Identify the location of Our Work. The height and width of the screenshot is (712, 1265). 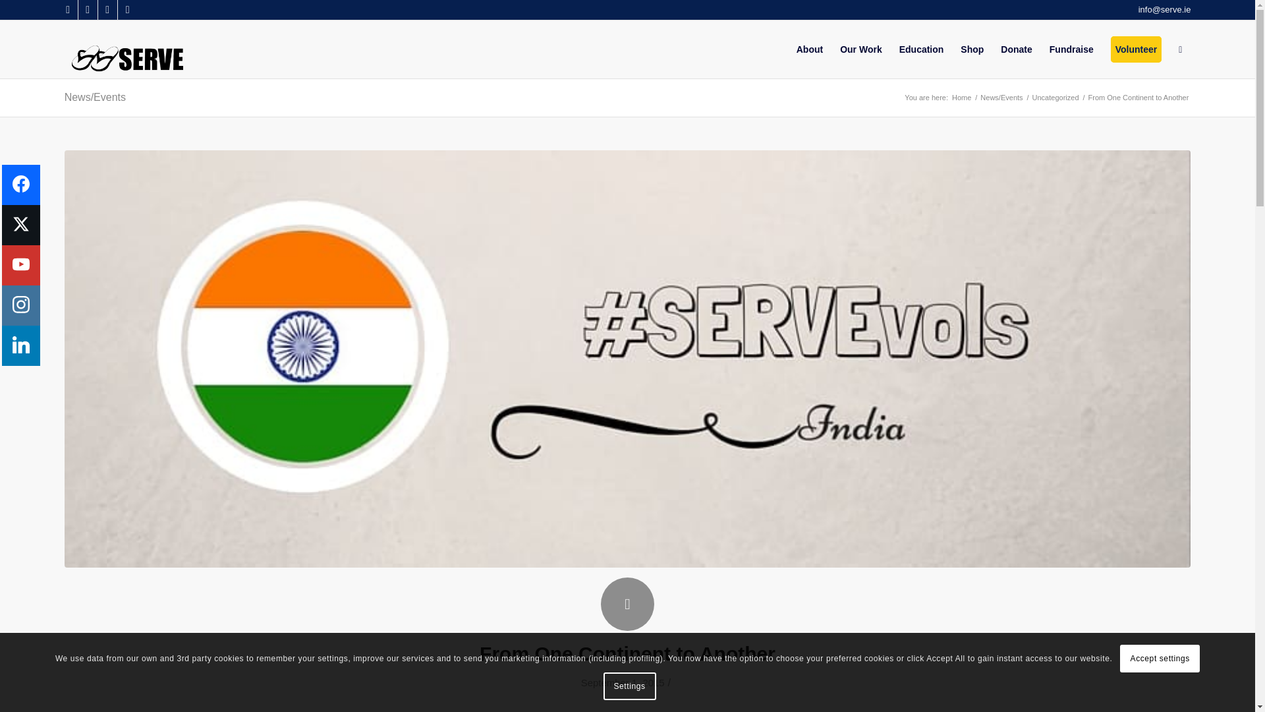
(860, 49).